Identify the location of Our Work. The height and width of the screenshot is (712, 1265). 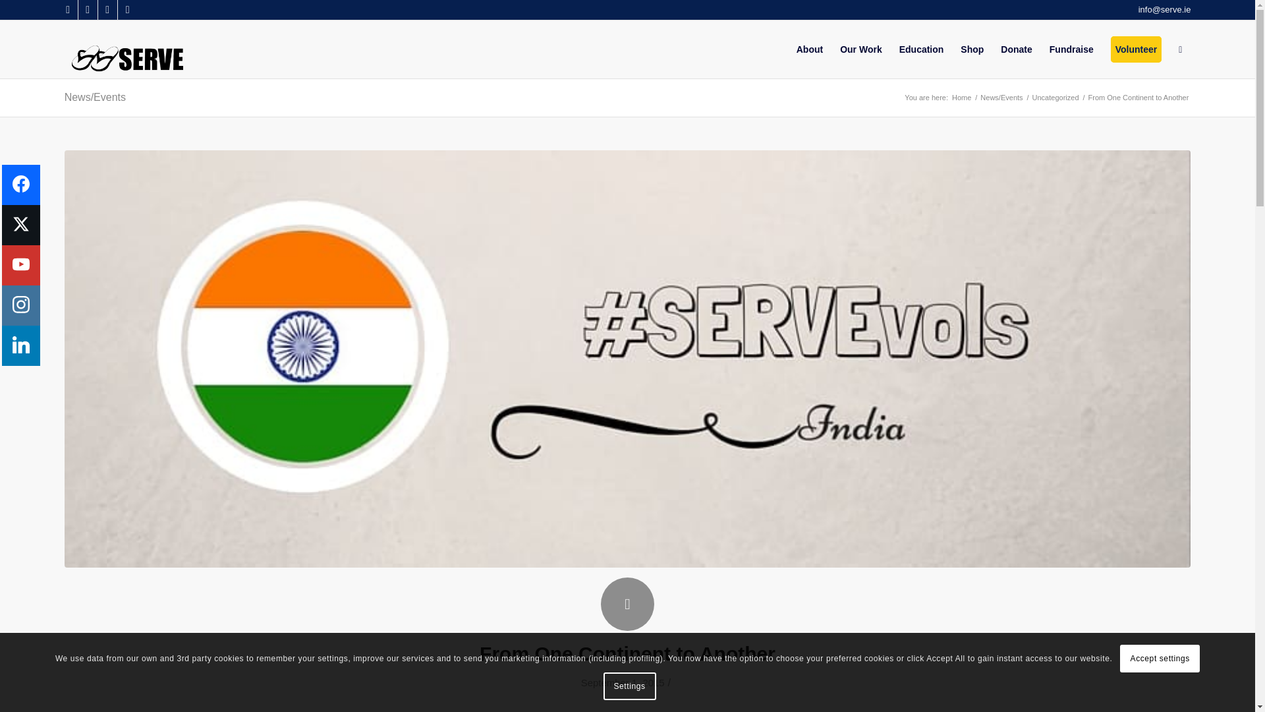
(860, 49).